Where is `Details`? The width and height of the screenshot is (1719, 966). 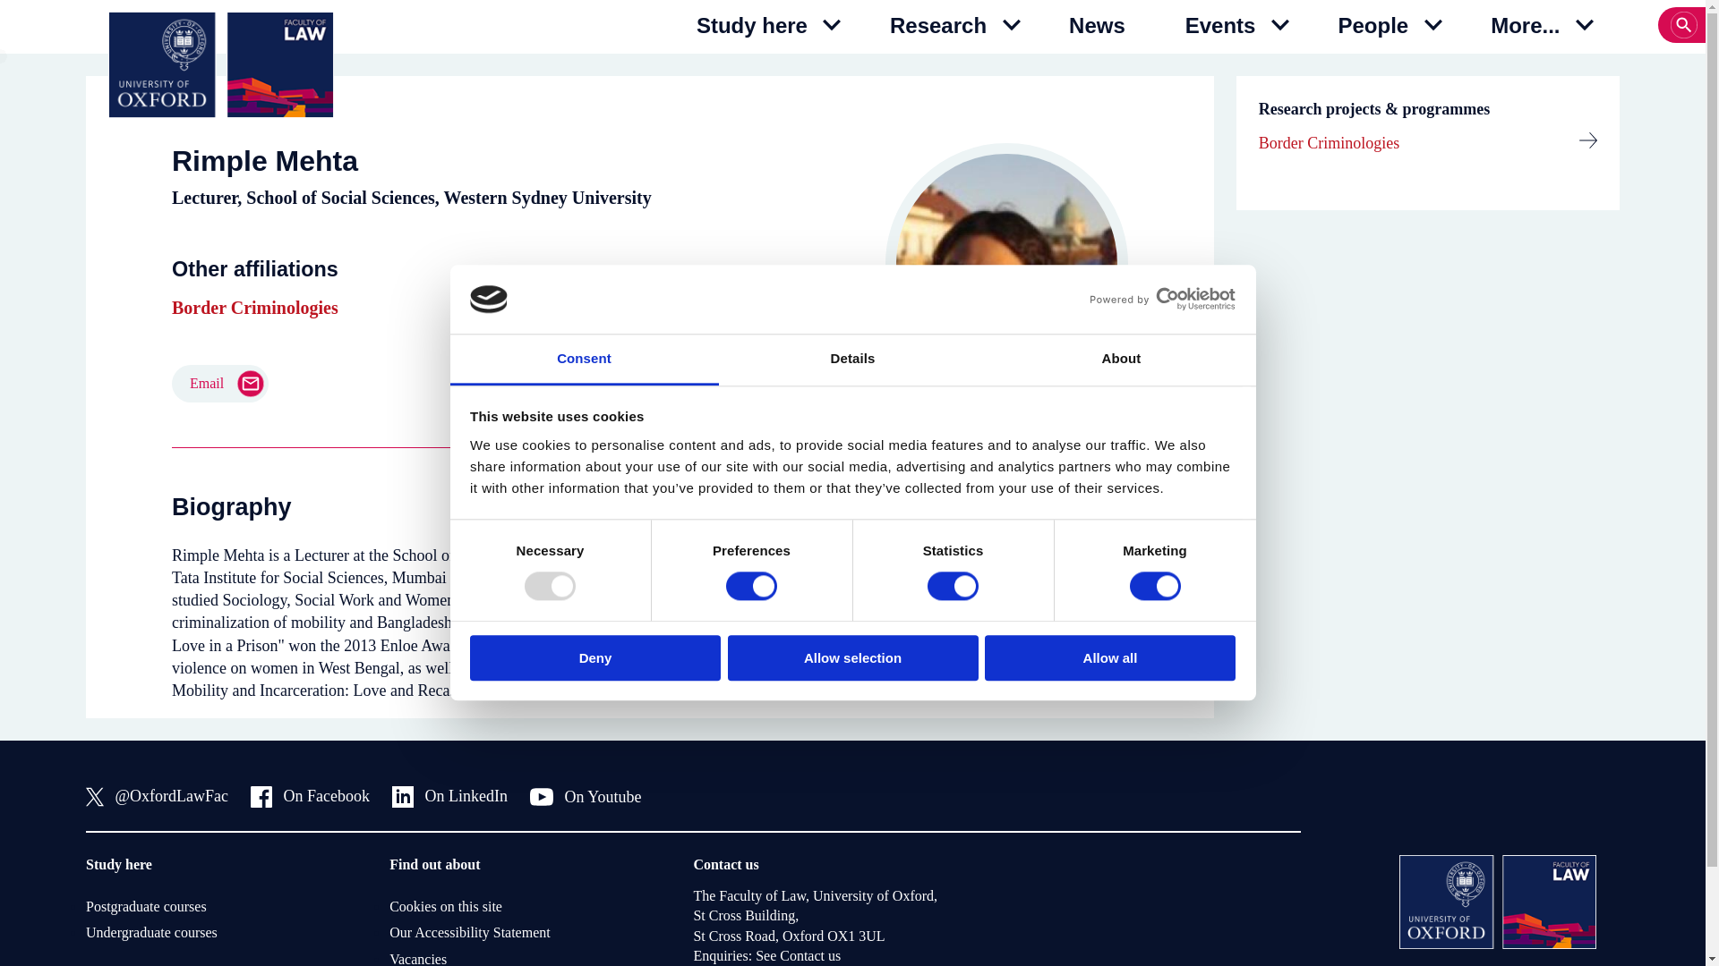 Details is located at coordinates (852, 360).